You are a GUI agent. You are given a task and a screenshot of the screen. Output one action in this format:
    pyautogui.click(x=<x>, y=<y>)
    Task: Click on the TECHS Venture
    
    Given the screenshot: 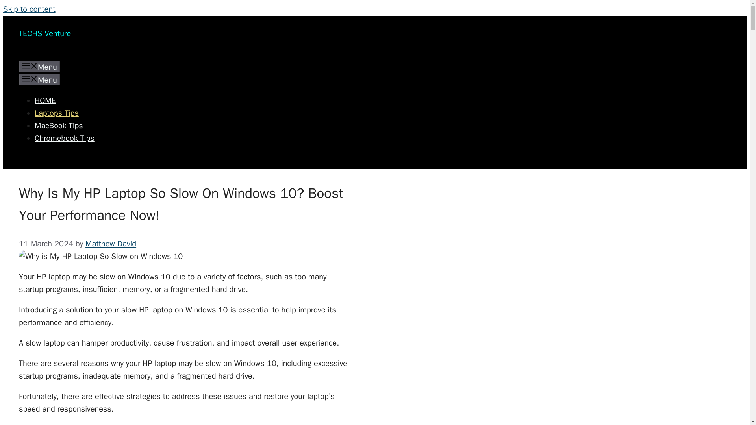 What is the action you would take?
    pyautogui.click(x=45, y=34)
    